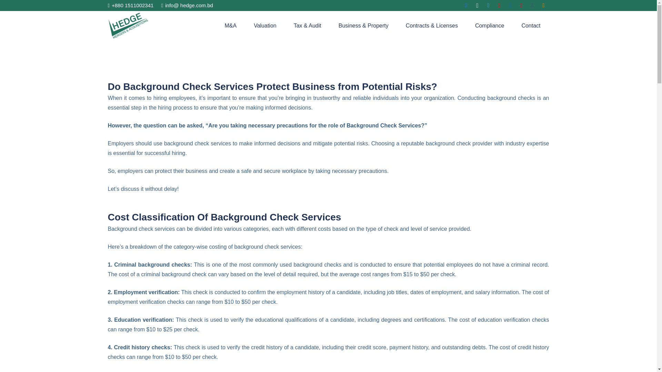  What do you see at coordinates (265, 25) in the screenshot?
I see `Valuation` at bounding box center [265, 25].